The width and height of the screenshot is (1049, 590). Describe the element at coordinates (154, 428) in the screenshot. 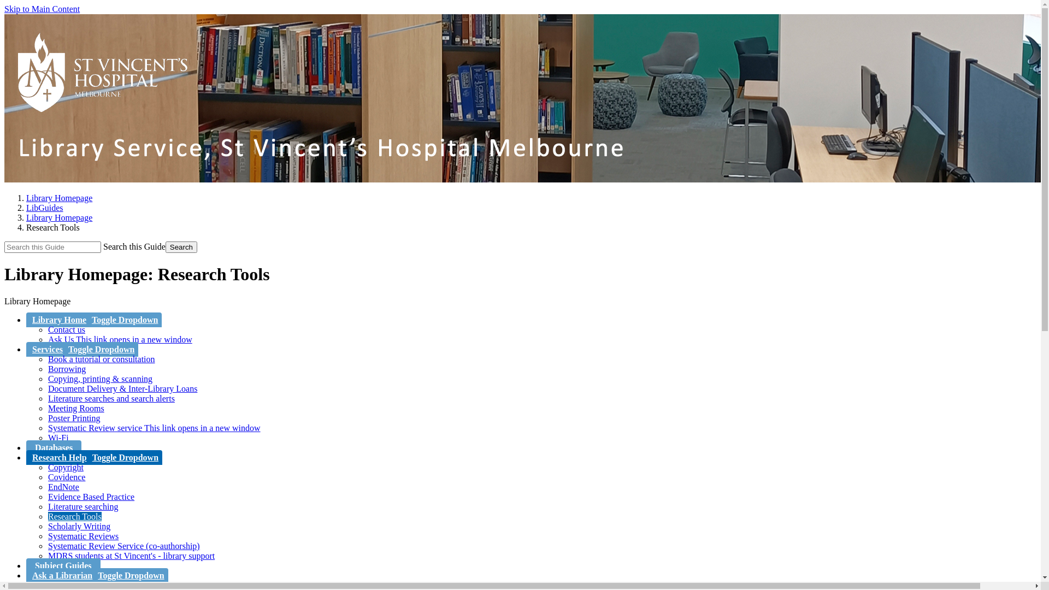

I see `Systematic Review service This link opens in a new window` at that location.